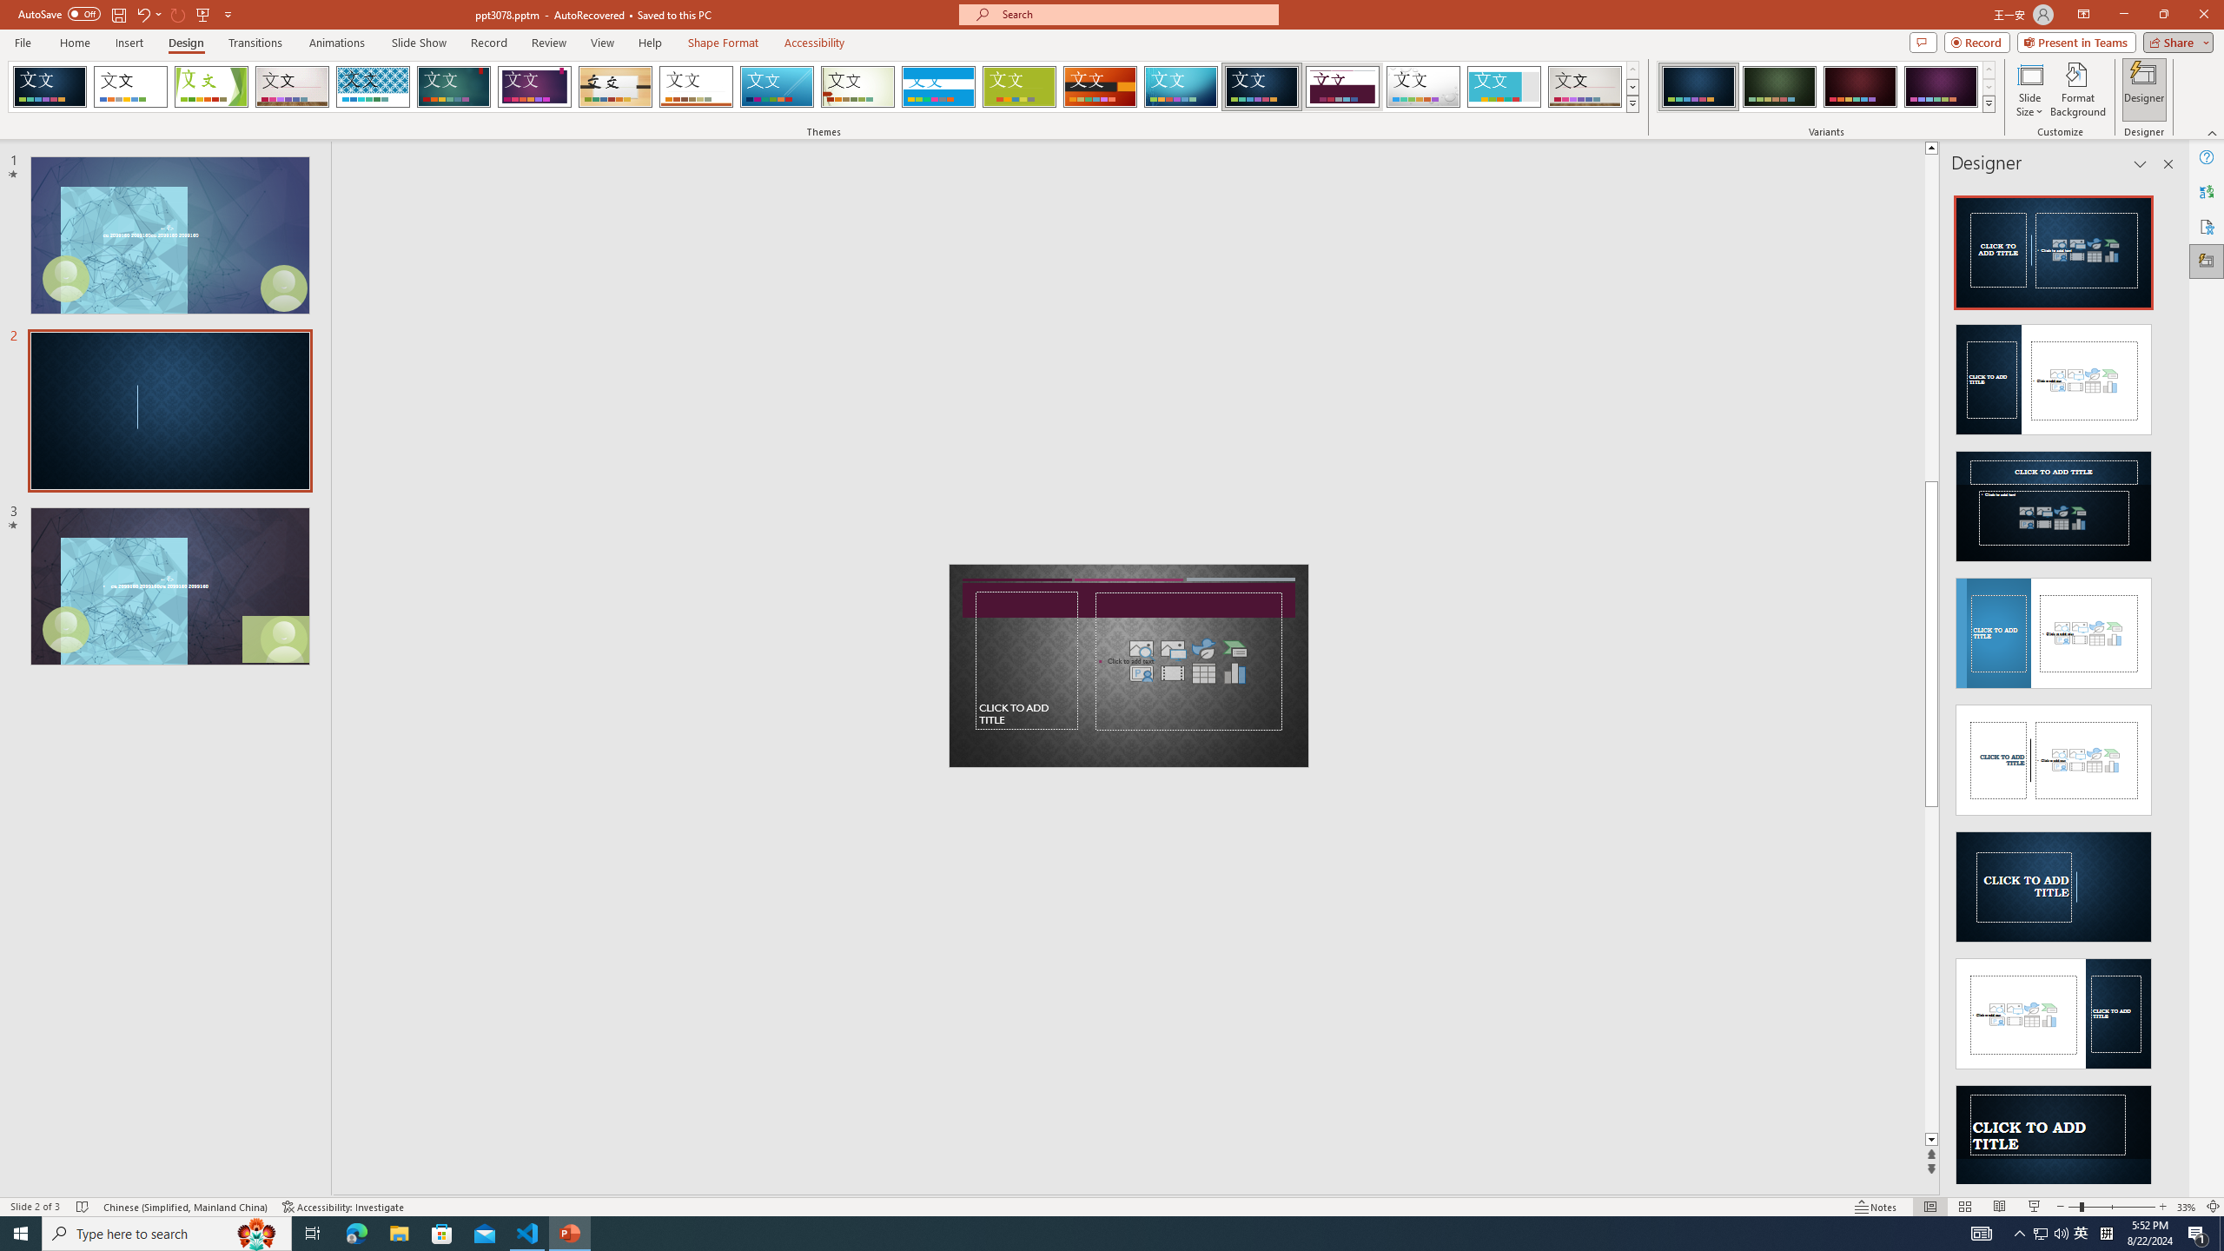 Image resolution: width=2224 pixels, height=1251 pixels. What do you see at coordinates (2175, 42) in the screenshot?
I see `Share` at bounding box center [2175, 42].